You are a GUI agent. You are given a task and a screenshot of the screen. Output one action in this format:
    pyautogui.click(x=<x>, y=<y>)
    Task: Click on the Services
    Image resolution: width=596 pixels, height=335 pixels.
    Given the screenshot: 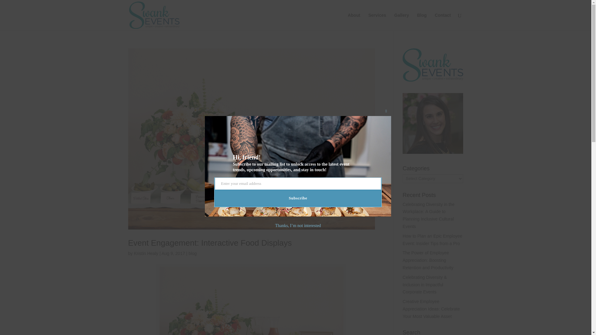 What is the action you would take?
    pyautogui.click(x=377, y=22)
    